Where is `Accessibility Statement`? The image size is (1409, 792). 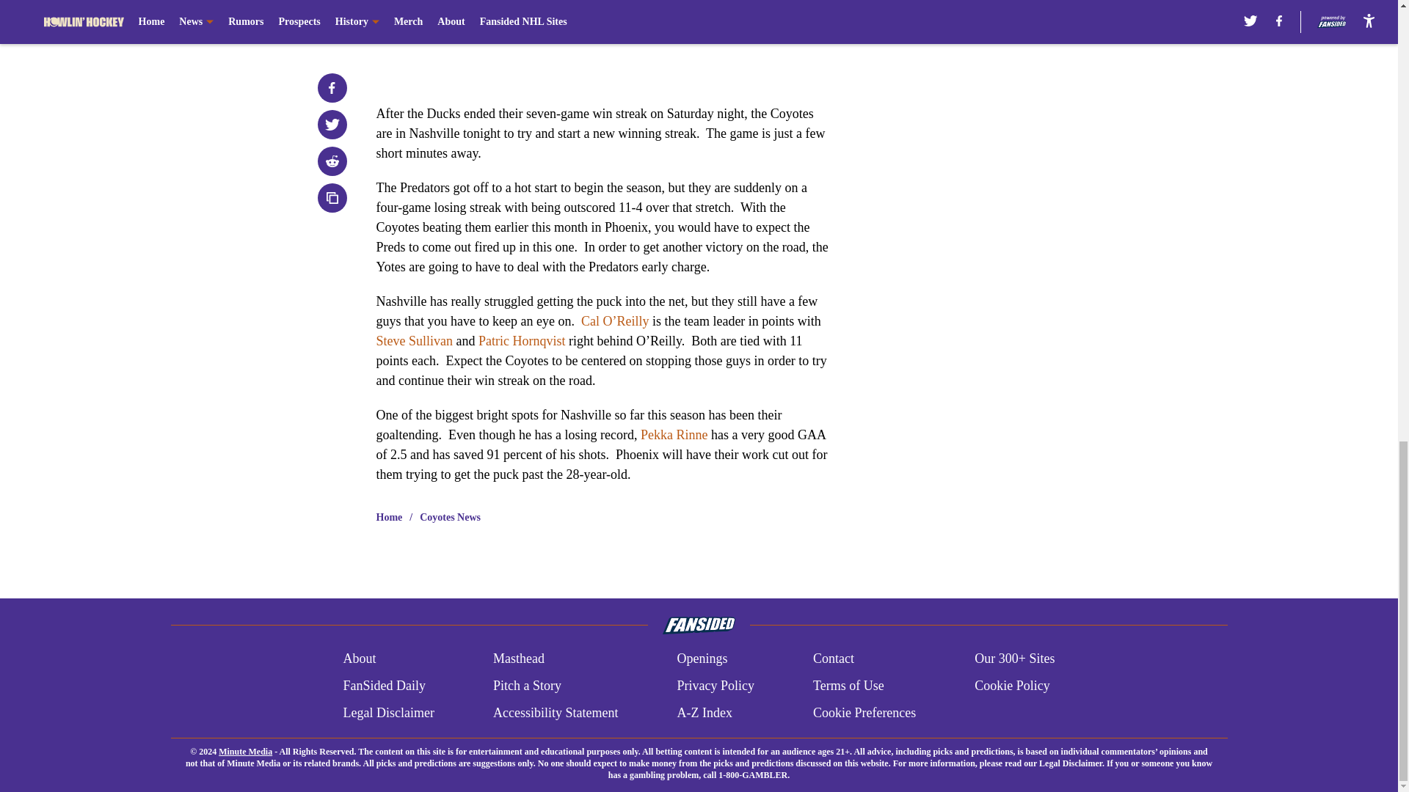
Accessibility Statement is located at coordinates (556, 713).